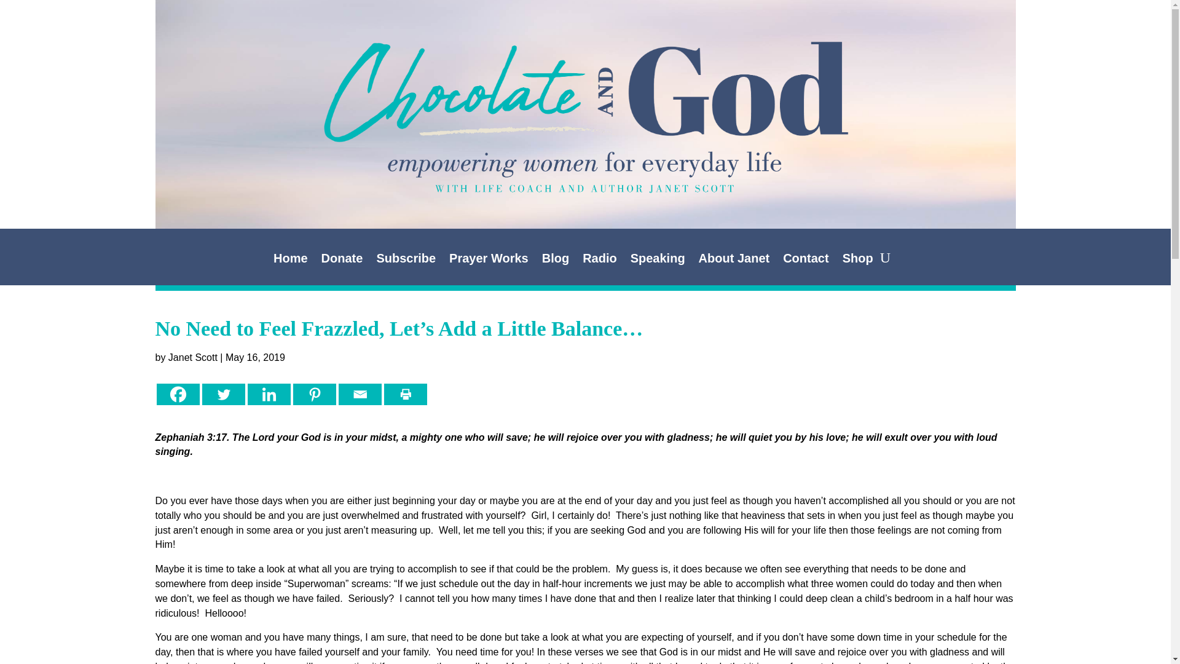 The width and height of the screenshot is (1180, 664). Describe the element at coordinates (404, 394) in the screenshot. I see `Print` at that location.